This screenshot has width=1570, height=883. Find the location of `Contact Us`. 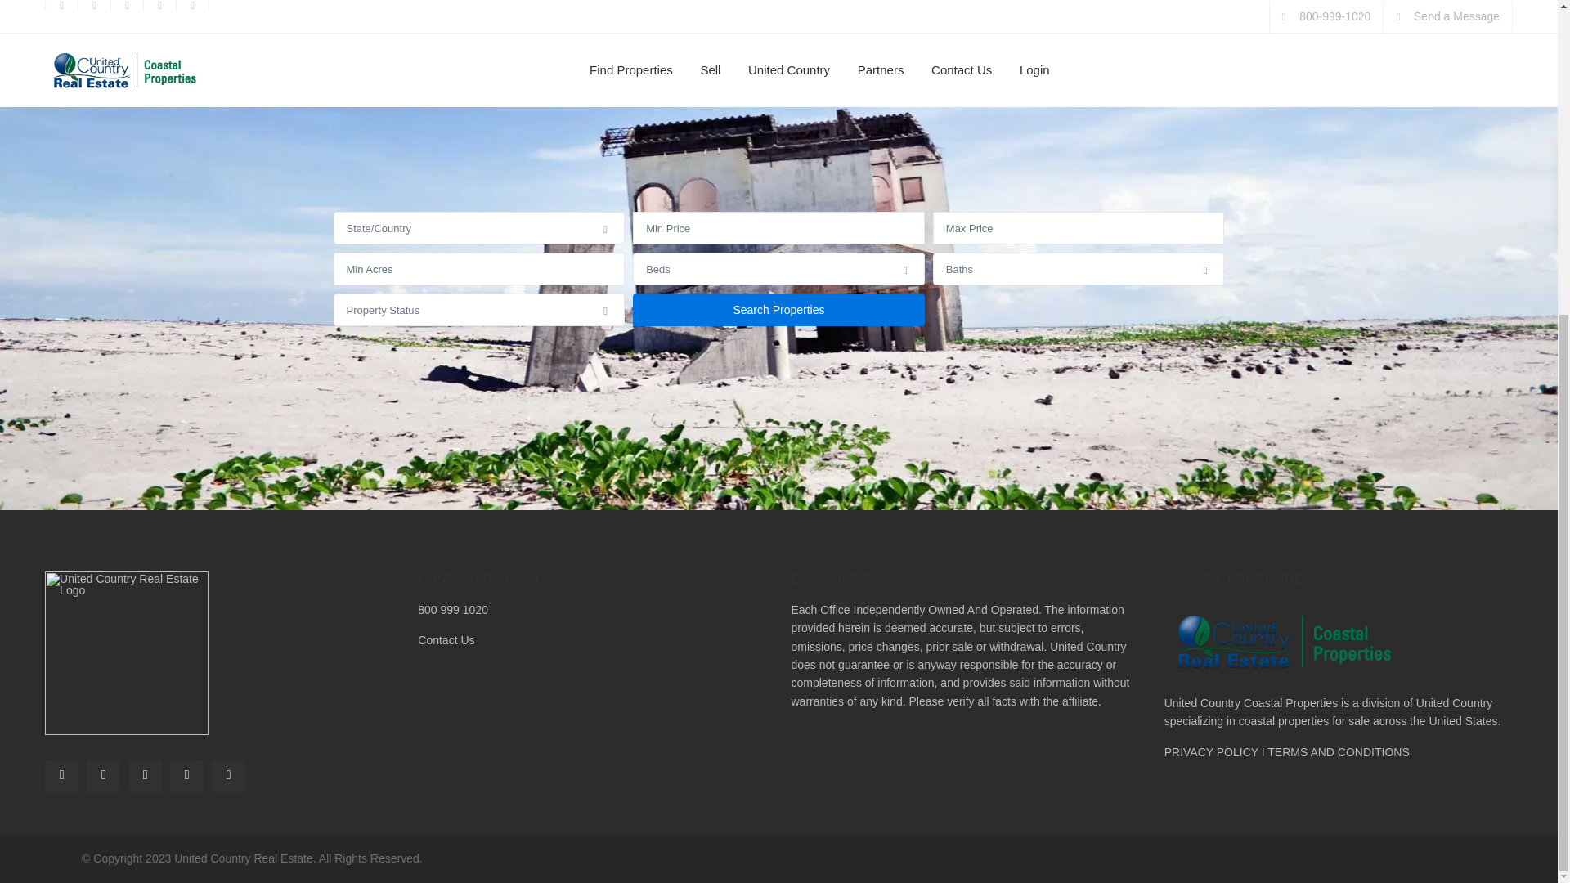

Contact Us is located at coordinates (445, 639).